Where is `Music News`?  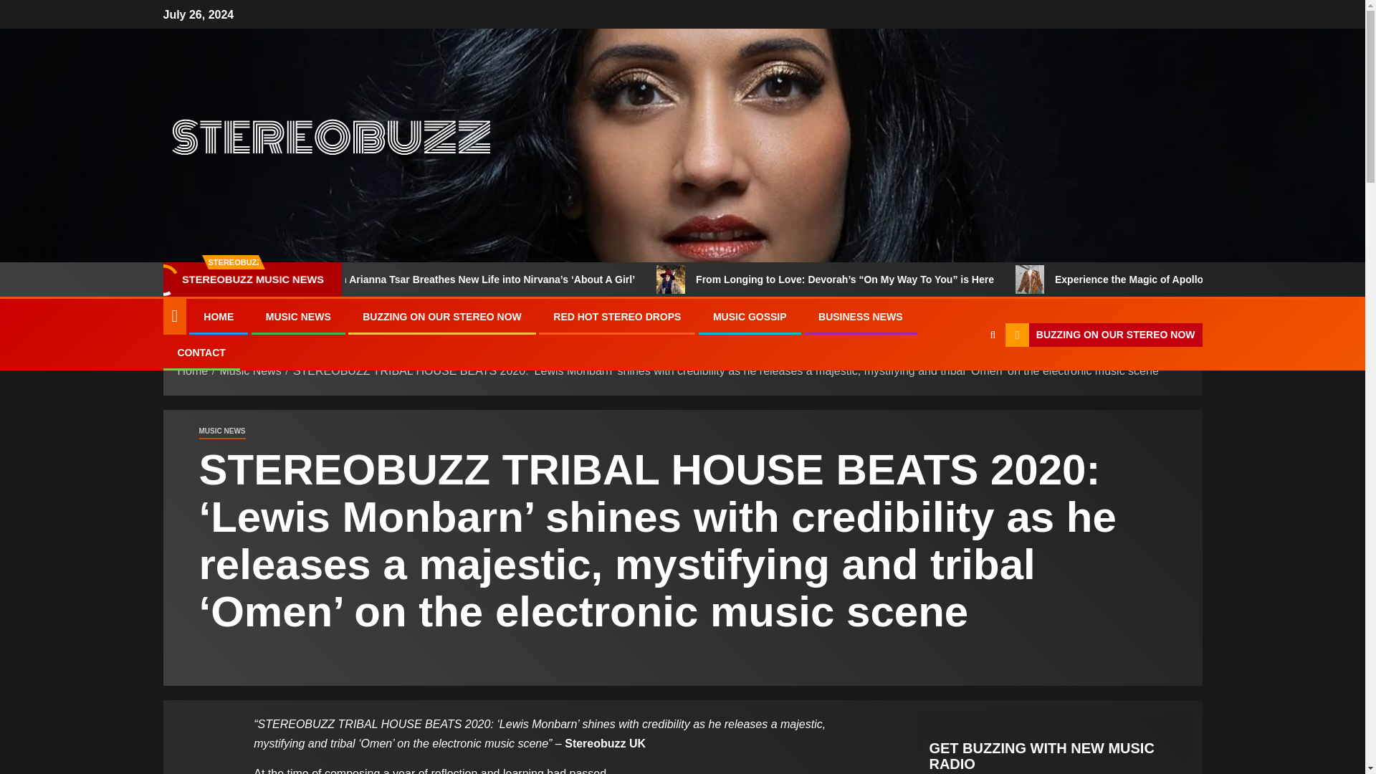 Music News is located at coordinates (249, 370).